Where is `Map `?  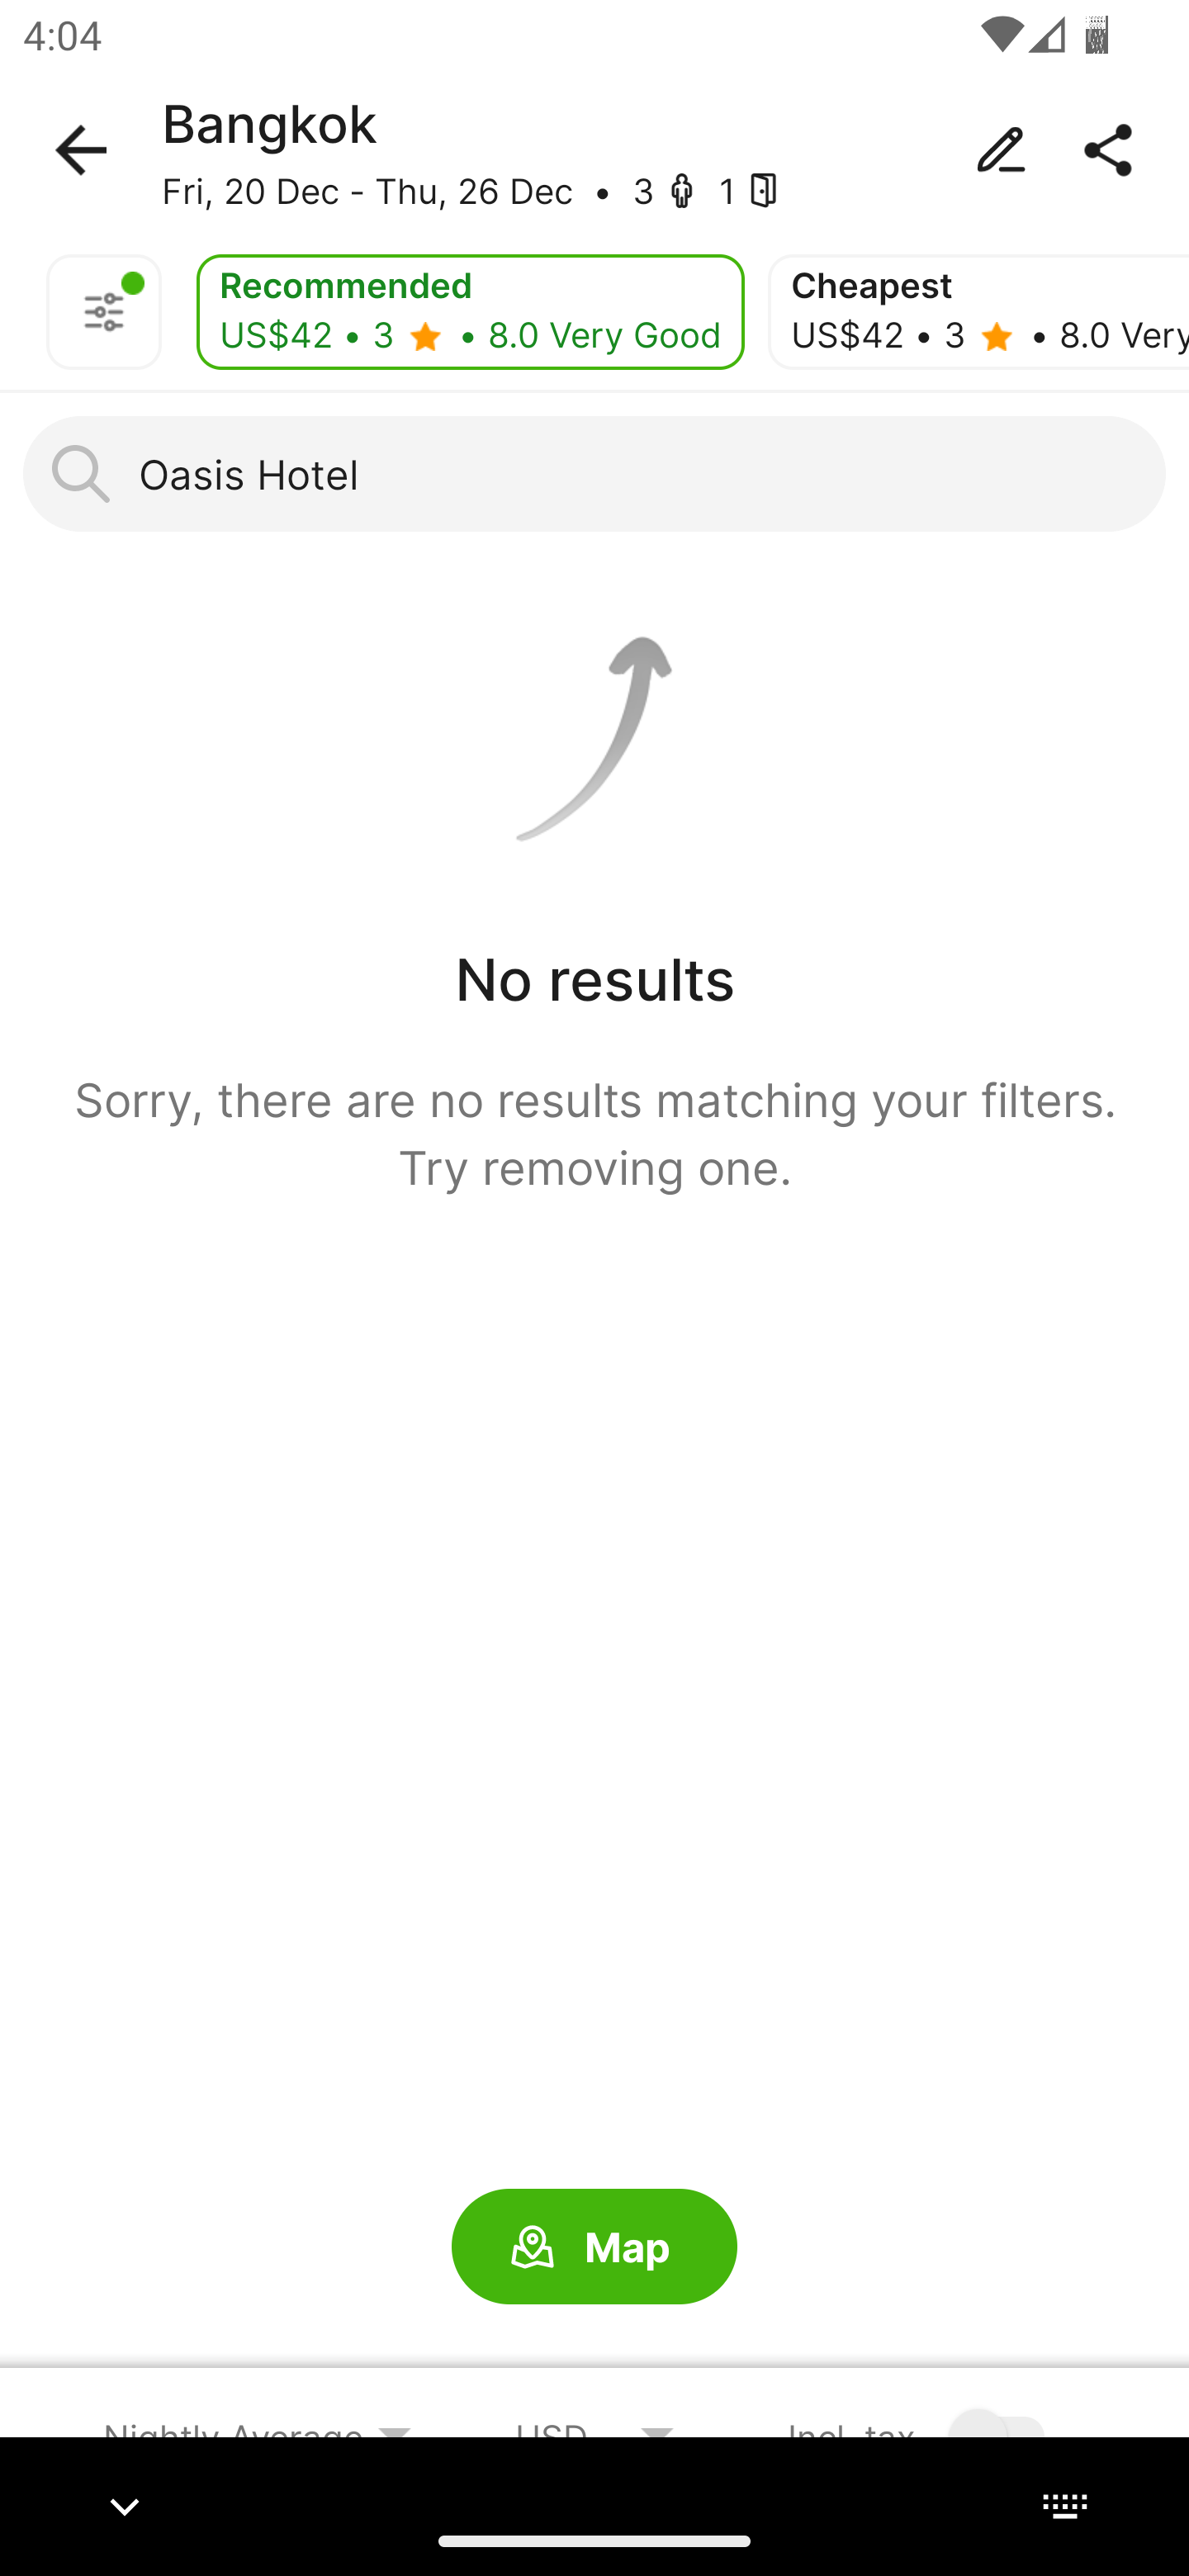 Map  is located at coordinates (594, 2247).